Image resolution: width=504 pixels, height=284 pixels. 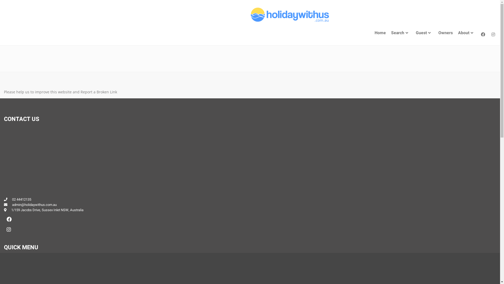 What do you see at coordinates (22, 199) in the screenshot?
I see `02 44412135` at bounding box center [22, 199].